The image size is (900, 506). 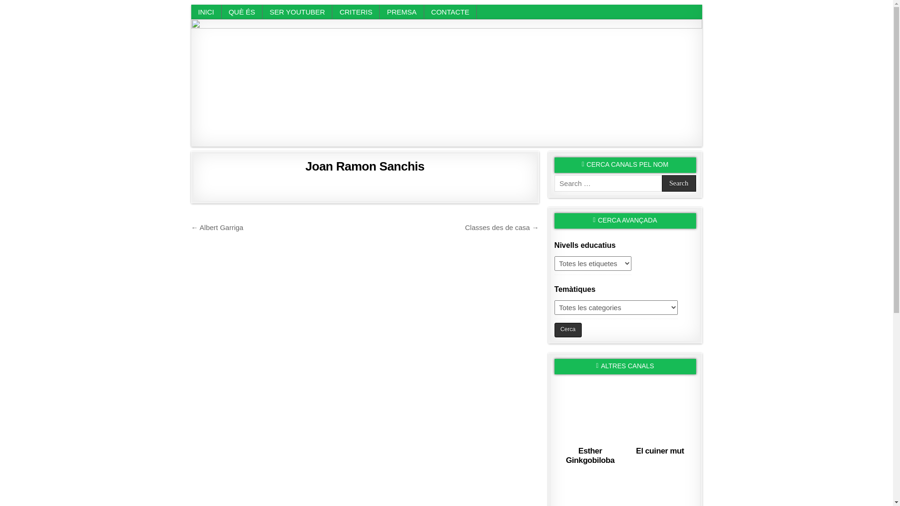 What do you see at coordinates (590, 455) in the screenshot?
I see `Esther Ginkgobiloba` at bounding box center [590, 455].